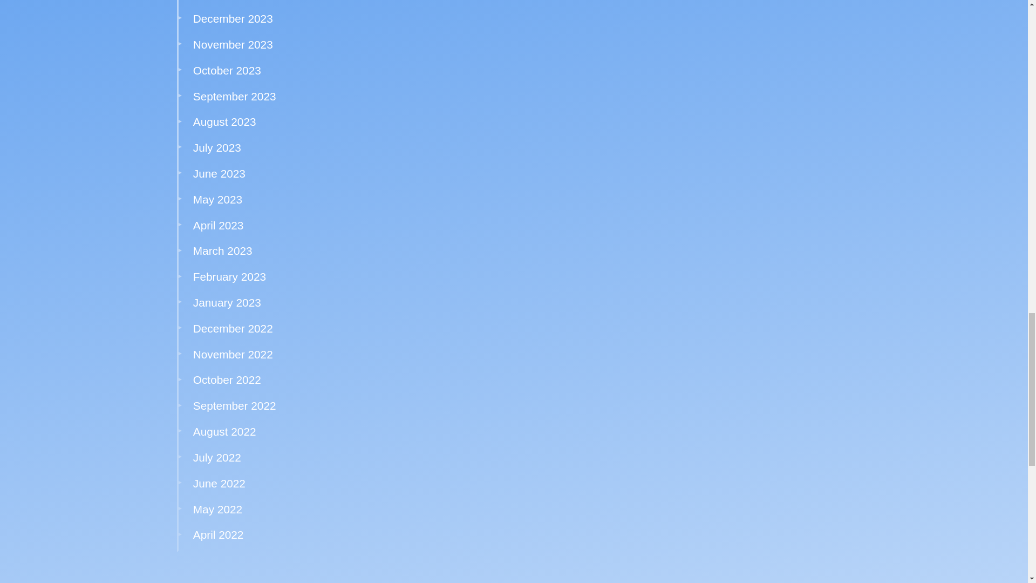 The width and height of the screenshot is (1036, 583). What do you see at coordinates (224, 432) in the screenshot?
I see `August 2022` at bounding box center [224, 432].